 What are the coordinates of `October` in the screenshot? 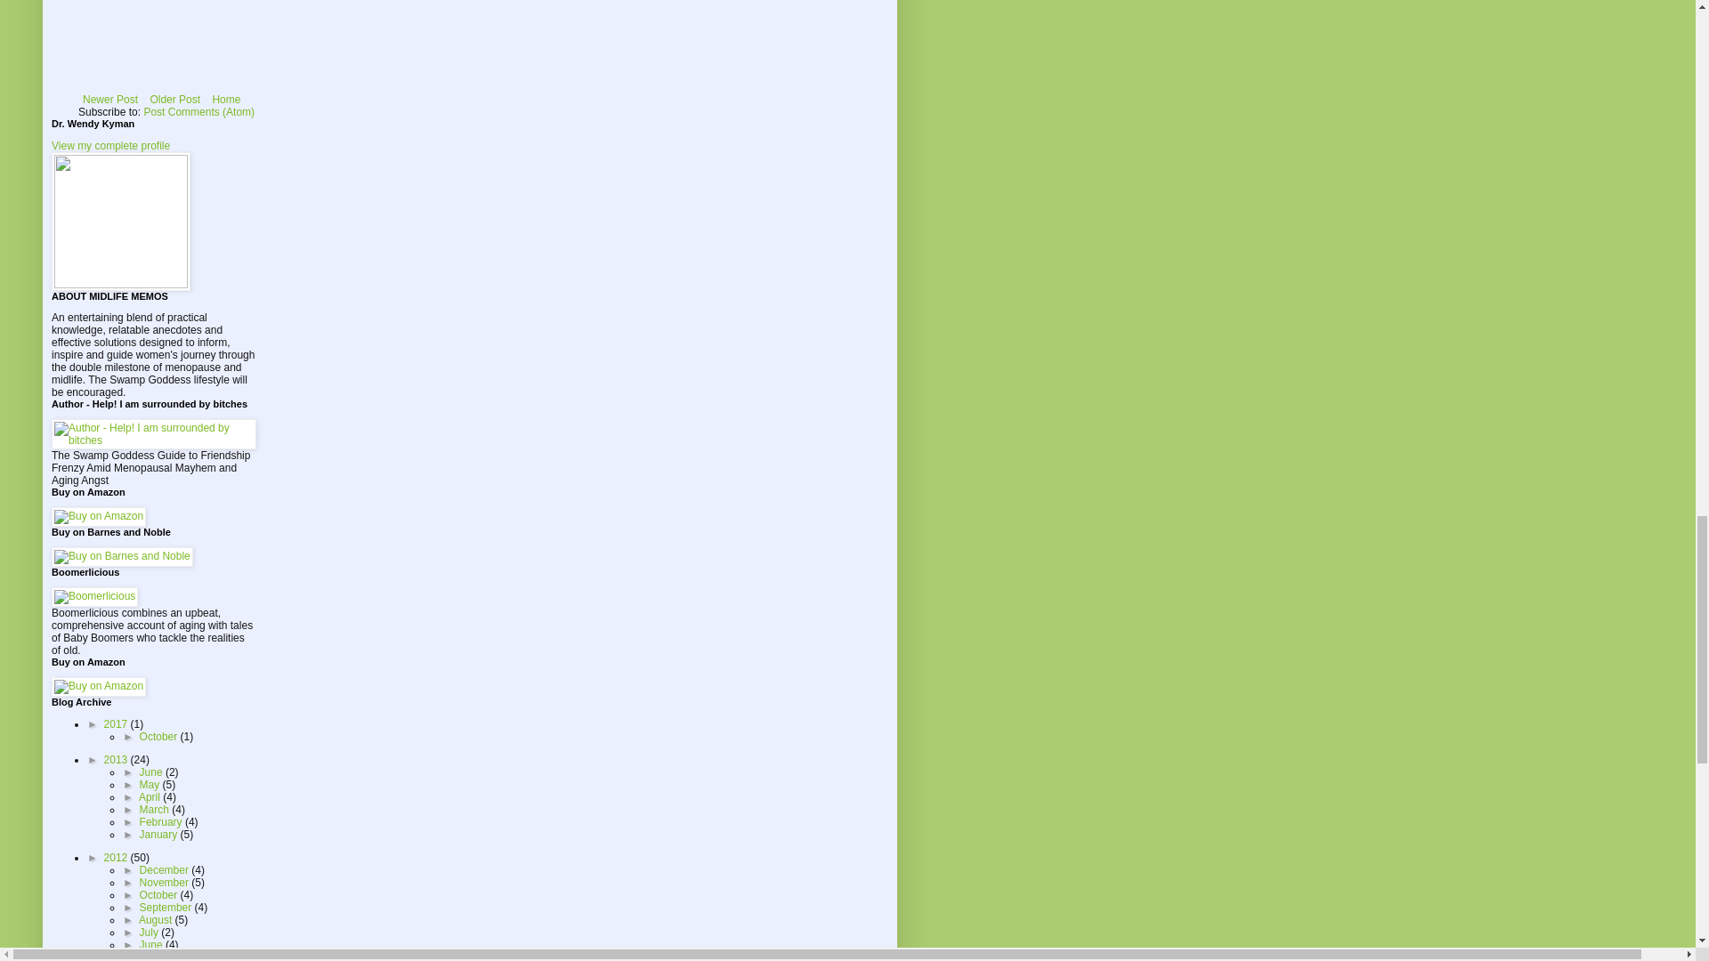 It's located at (160, 736).